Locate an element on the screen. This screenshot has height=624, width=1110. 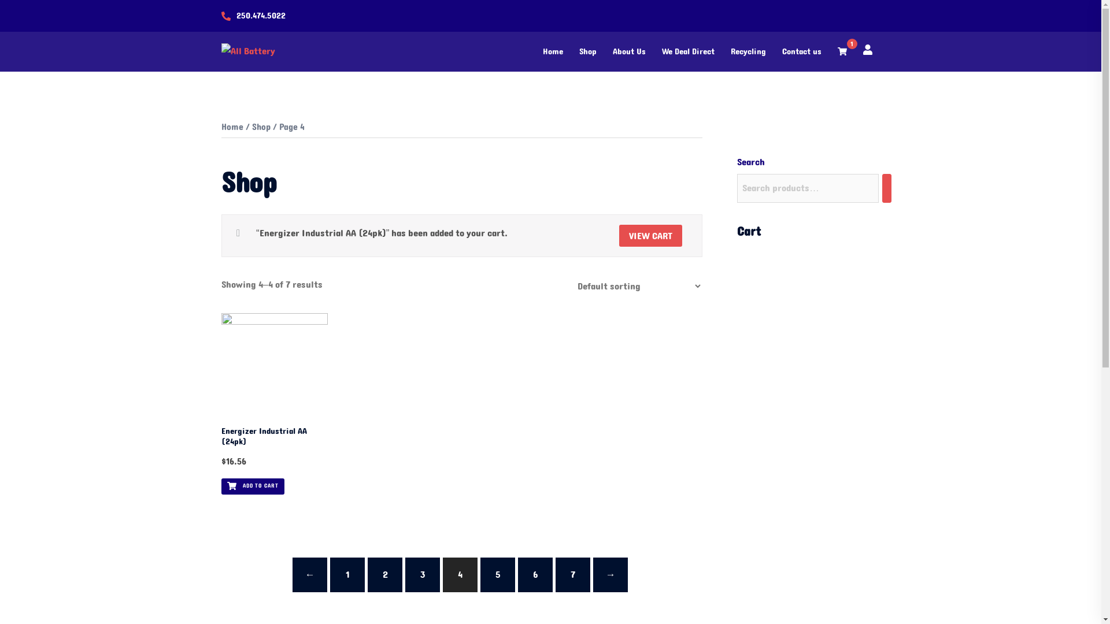
Recycling is located at coordinates (748, 52).